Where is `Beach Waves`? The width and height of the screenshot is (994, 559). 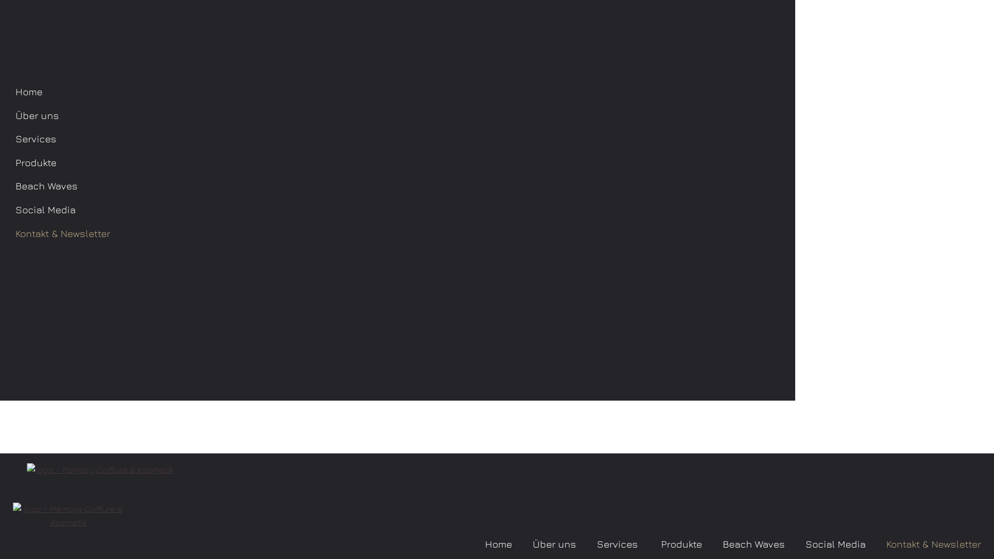
Beach Waves is located at coordinates (754, 546).